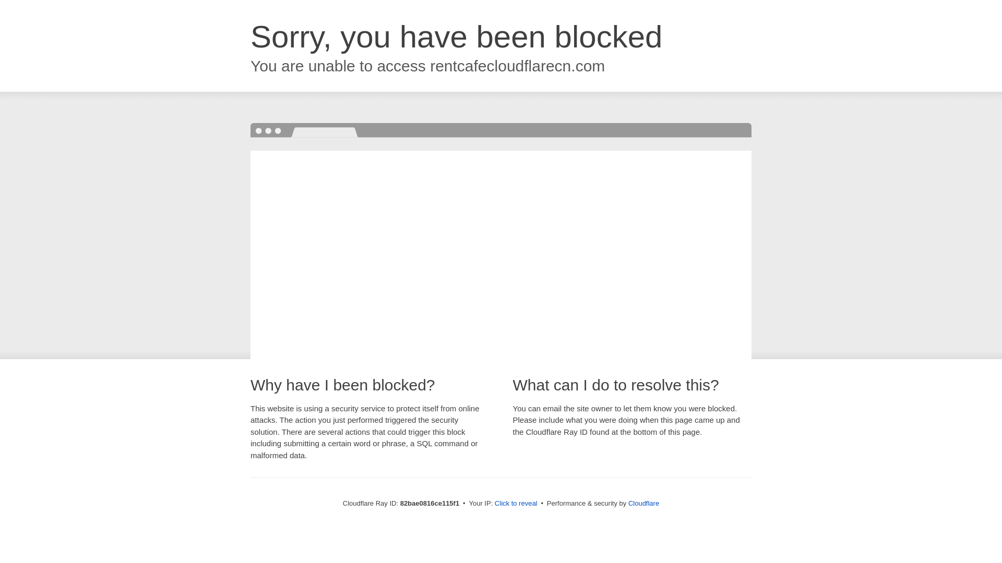  Describe the element at coordinates (644, 504) in the screenshot. I see `Cloudflare` at that location.